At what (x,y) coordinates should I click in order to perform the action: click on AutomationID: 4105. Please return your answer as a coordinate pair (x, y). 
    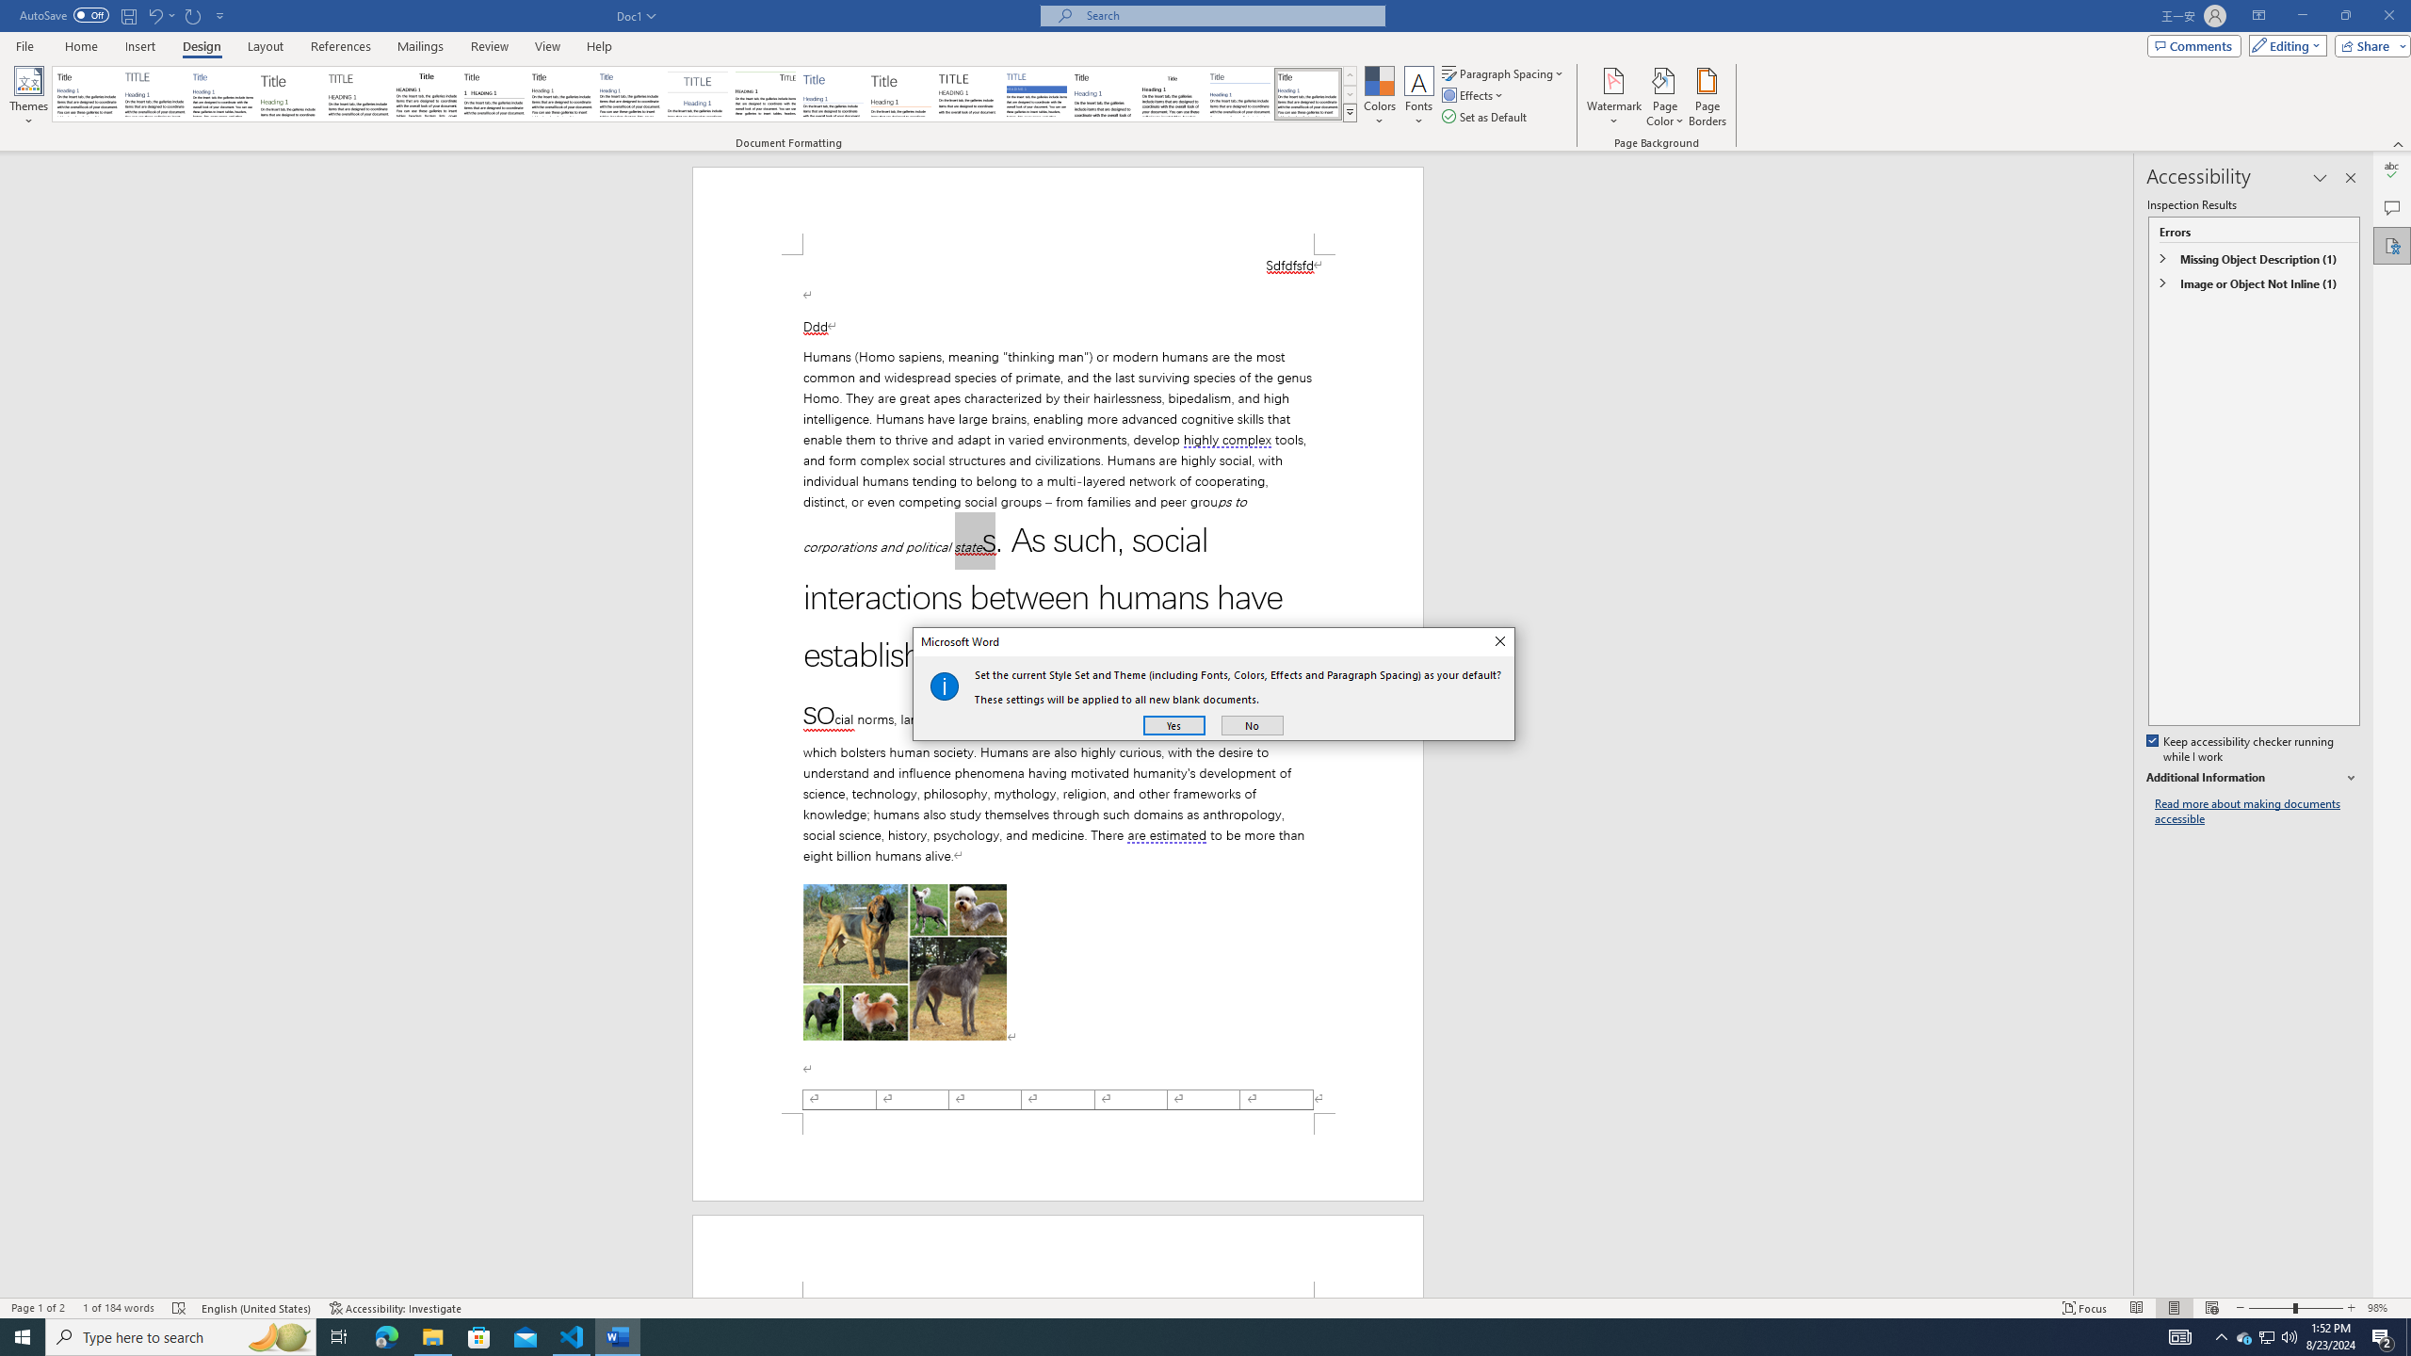
    Looking at the image, I should click on (2180, 1337).